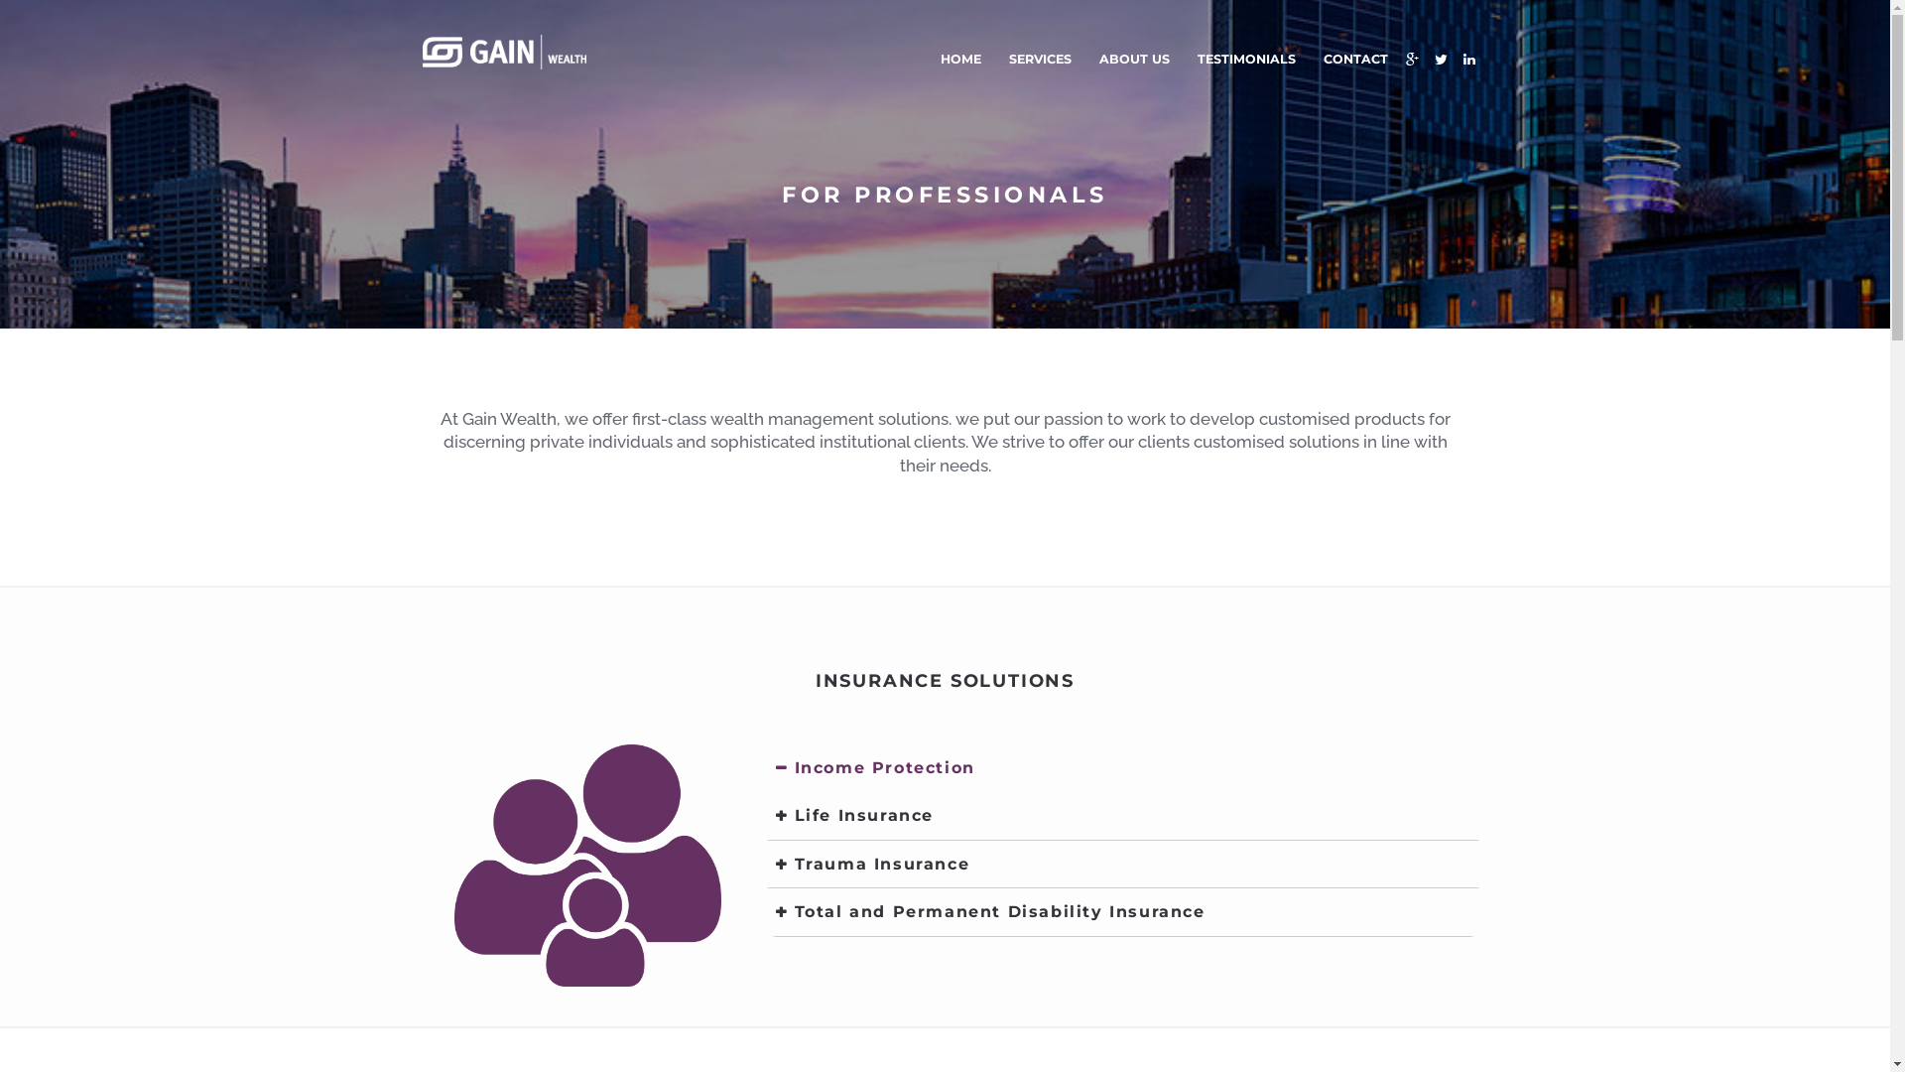 Image resolution: width=1905 pixels, height=1072 pixels. Describe the element at coordinates (1123, 768) in the screenshot. I see `Income Protection` at that location.